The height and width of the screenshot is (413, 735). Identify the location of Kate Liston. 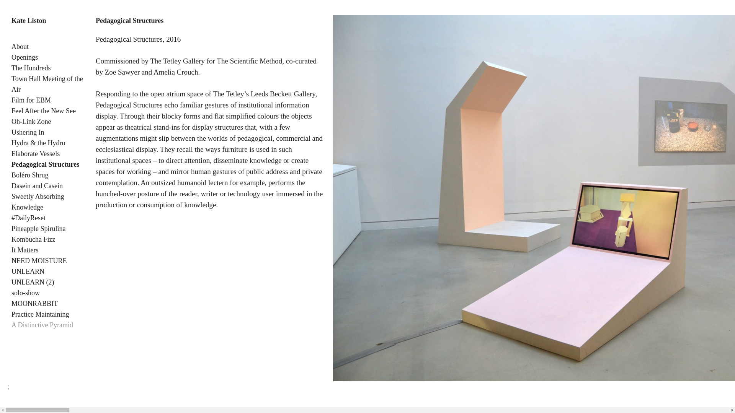
(29, 21).